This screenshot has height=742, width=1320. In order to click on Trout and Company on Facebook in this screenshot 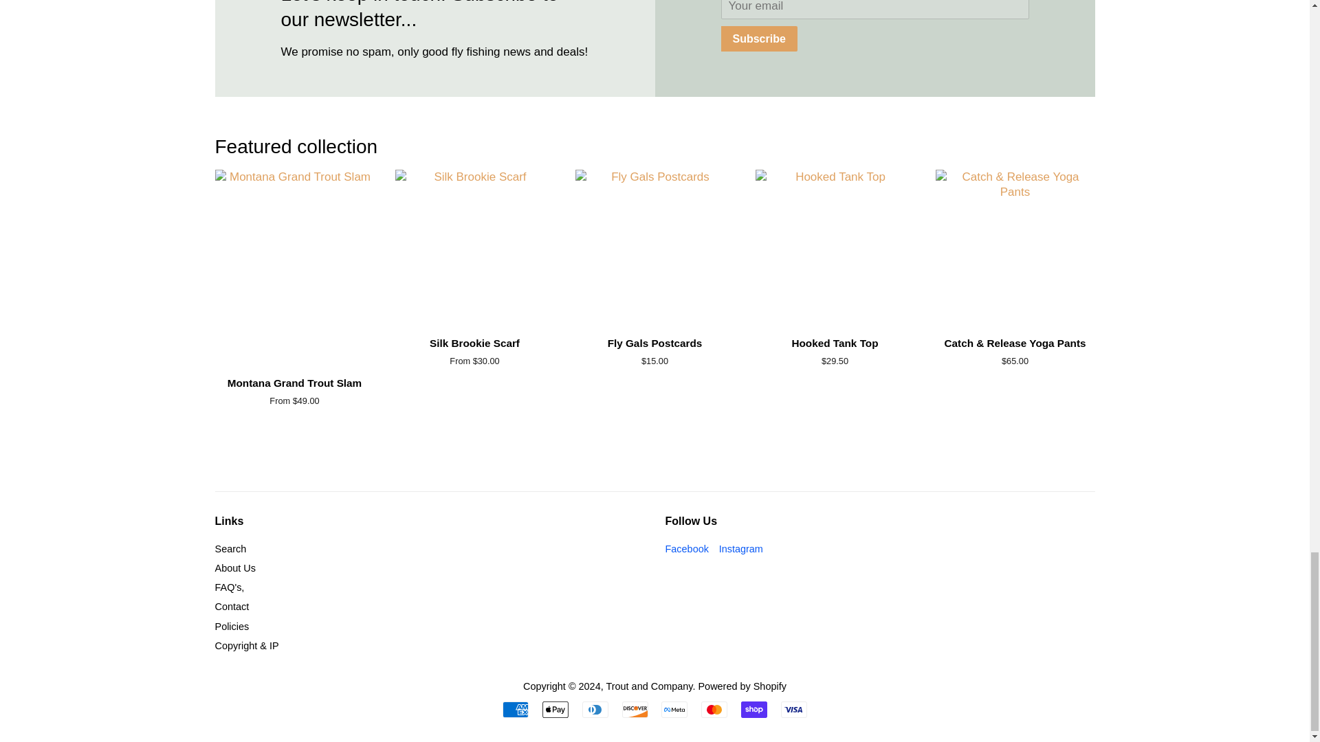, I will do `click(687, 548)`.